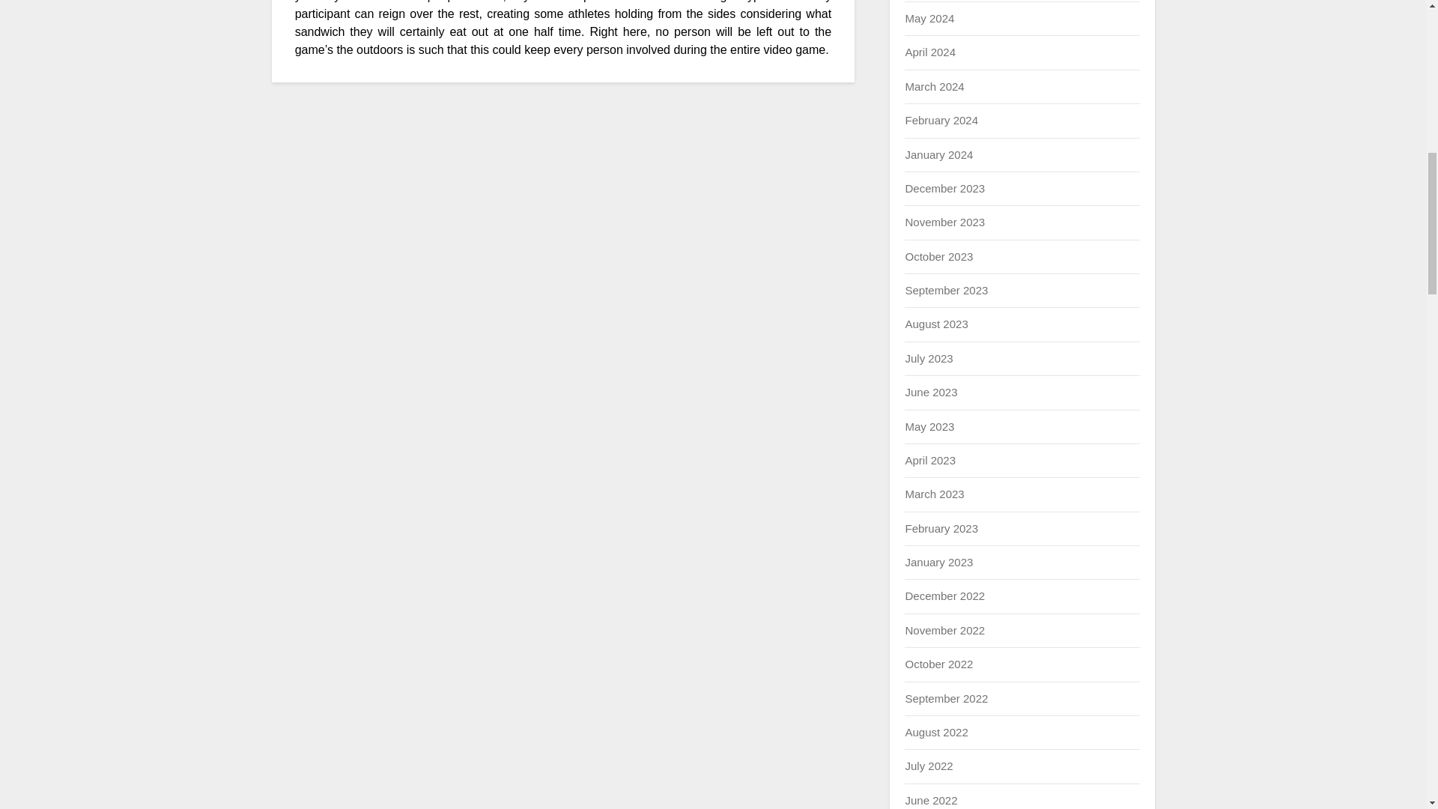 The height and width of the screenshot is (809, 1438). I want to click on July 2023, so click(928, 358).